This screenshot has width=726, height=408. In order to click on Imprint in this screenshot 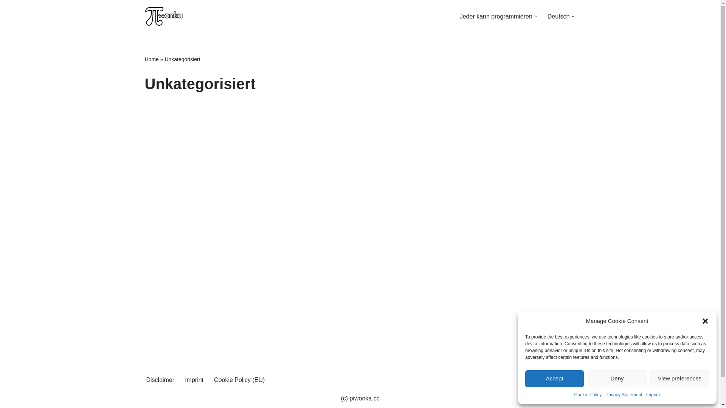, I will do `click(653, 395)`.